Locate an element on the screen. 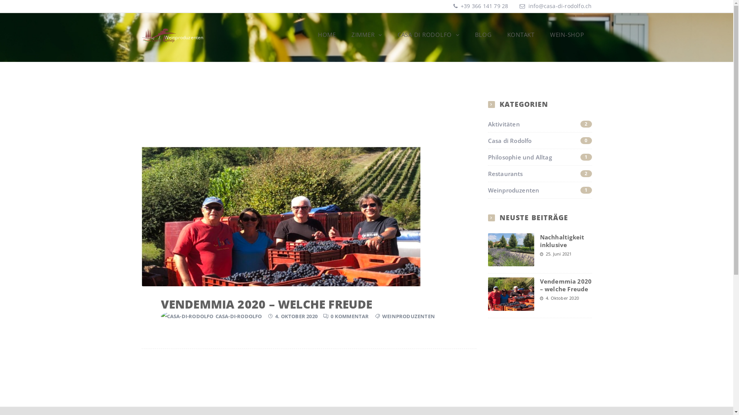  WEIN-SHOP is located at coordinates (567, 35).